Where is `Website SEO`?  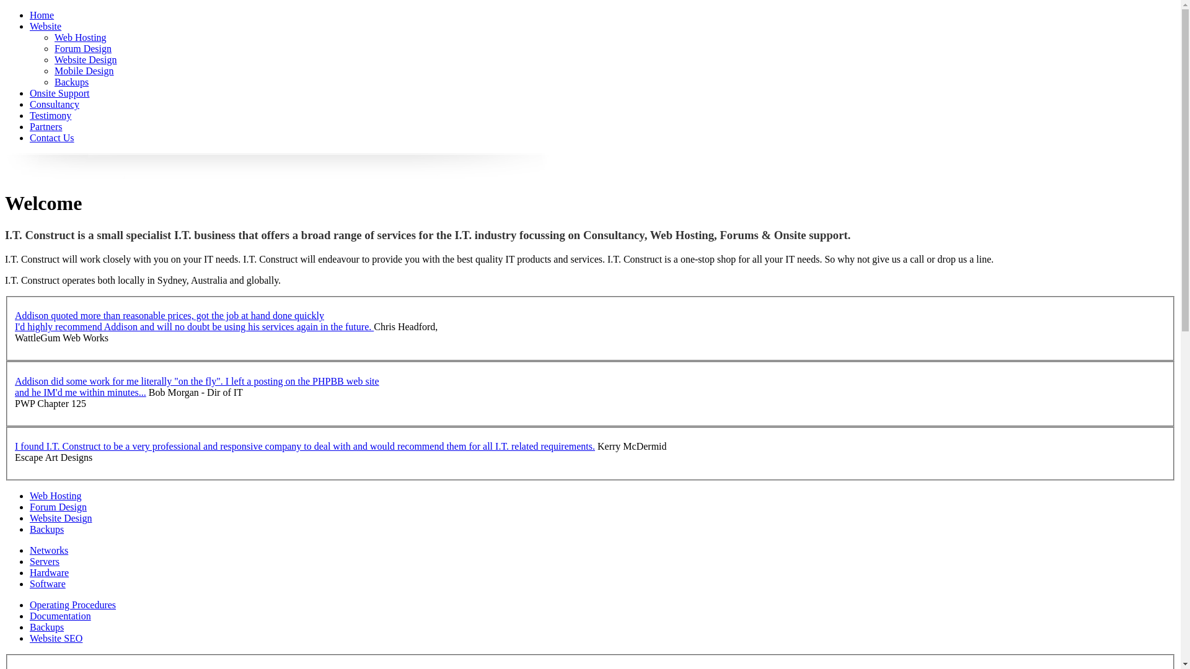
Website SEO is located at coordinates (56, 638).